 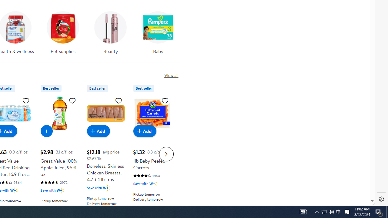 I want to click on Sign in to add to Favorites list, 1lb Baby Peeled Carrots, so click(x=165, y=100).